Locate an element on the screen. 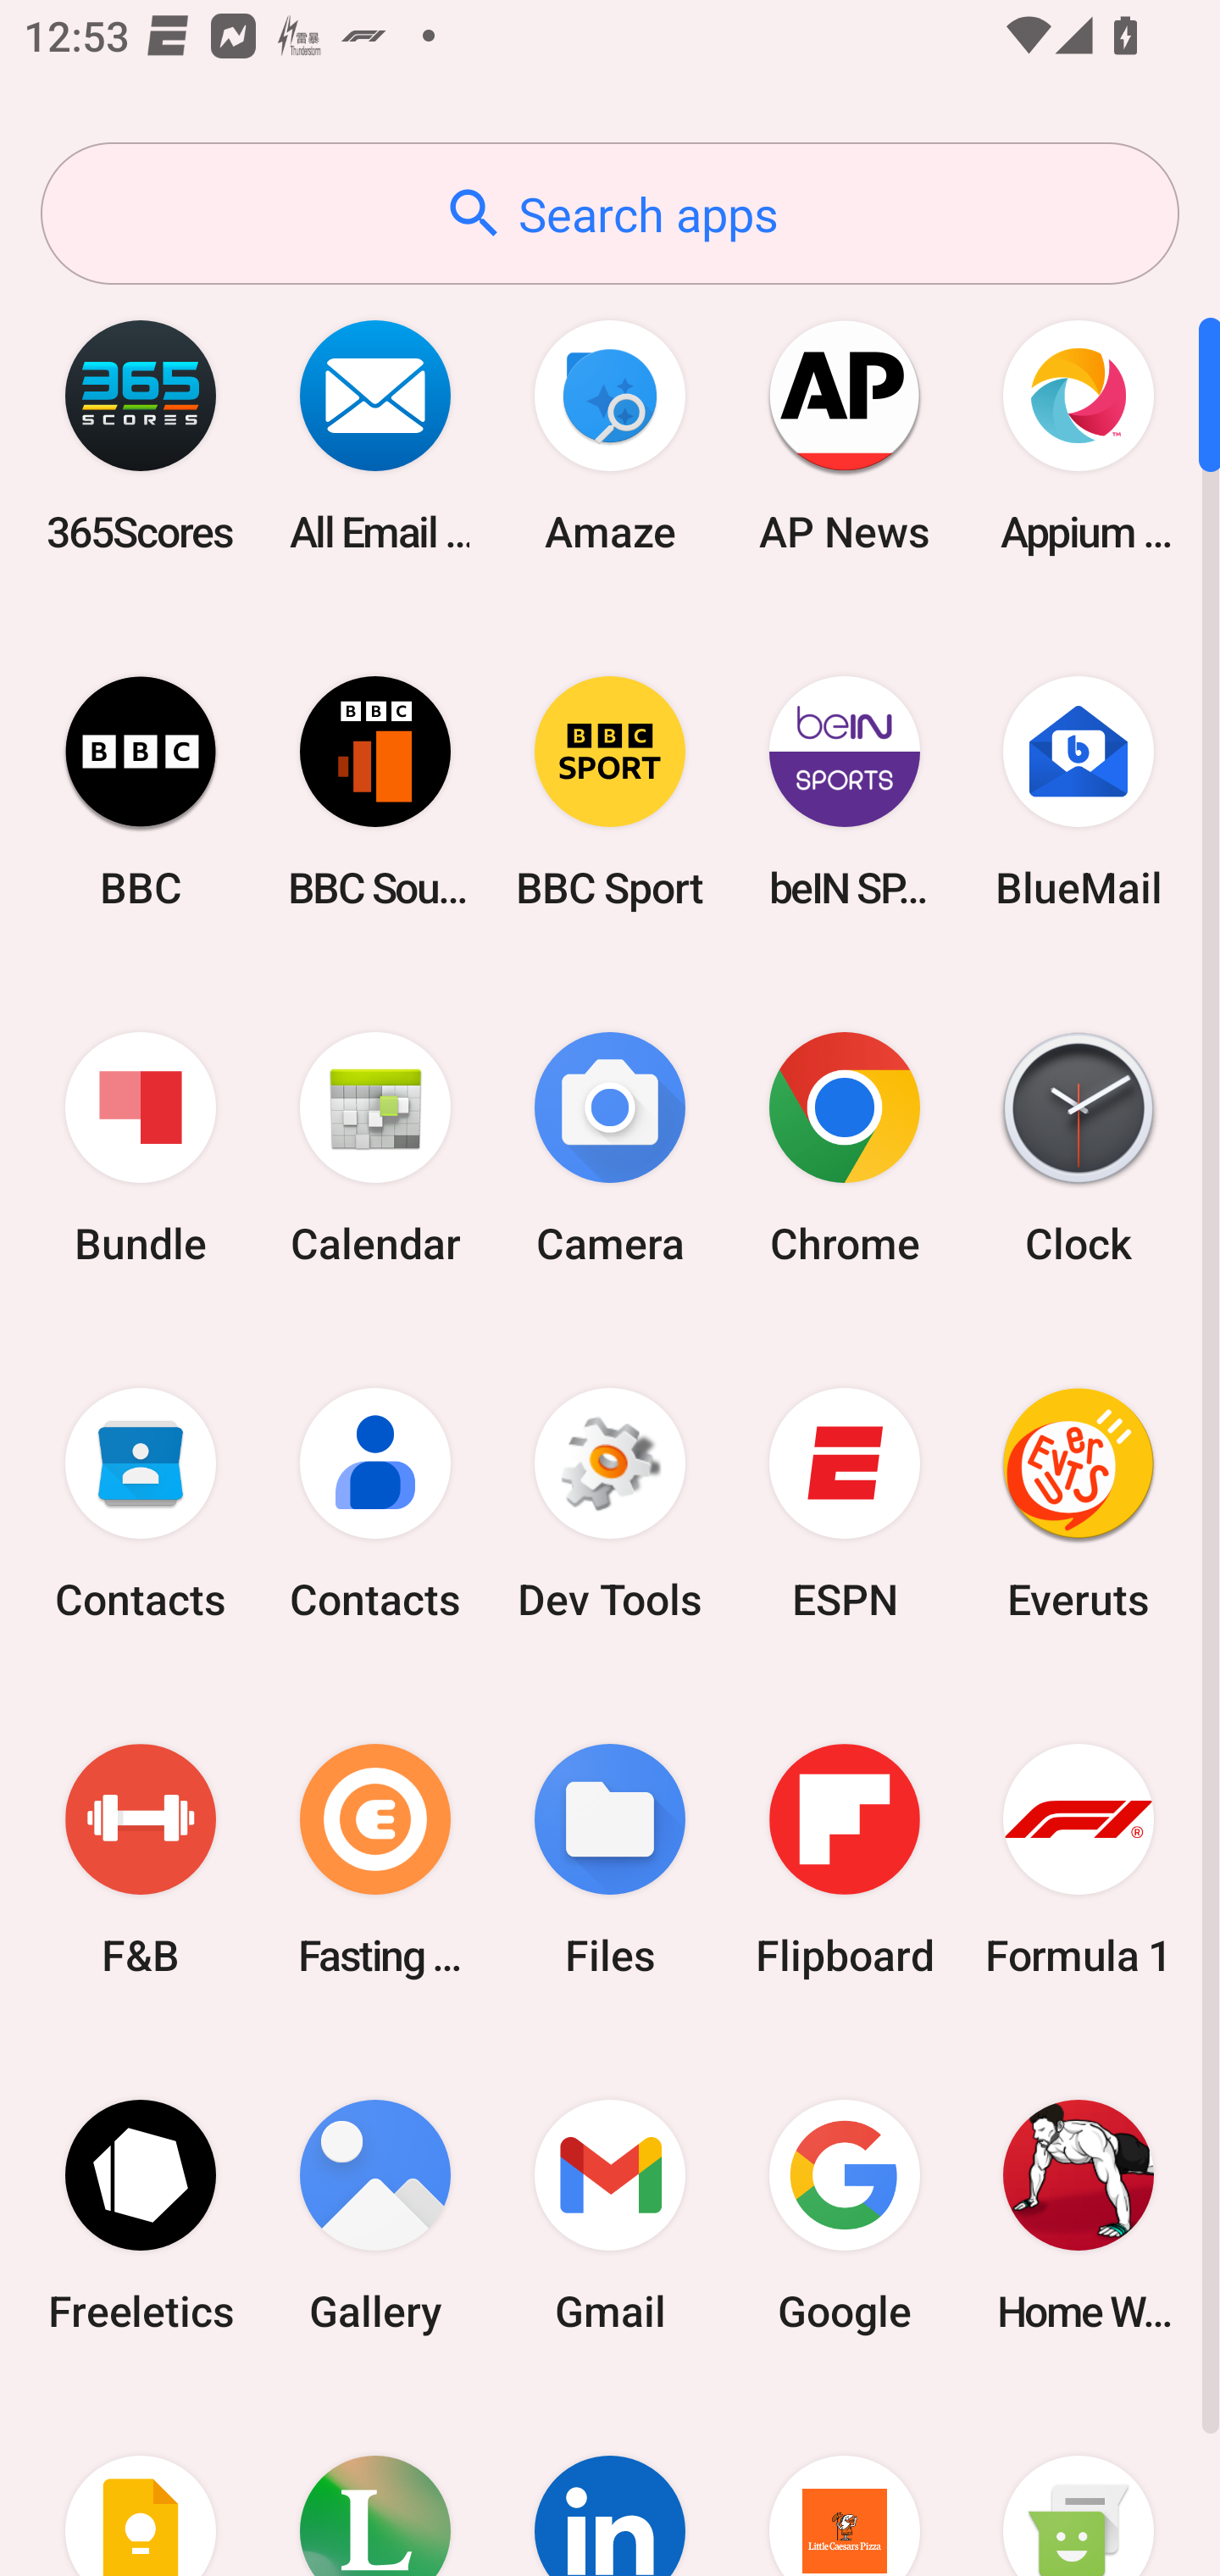 Image resolution: width=1220 pixels, height=2576 pixels. Clock is located at coordinates (1079, 1149).